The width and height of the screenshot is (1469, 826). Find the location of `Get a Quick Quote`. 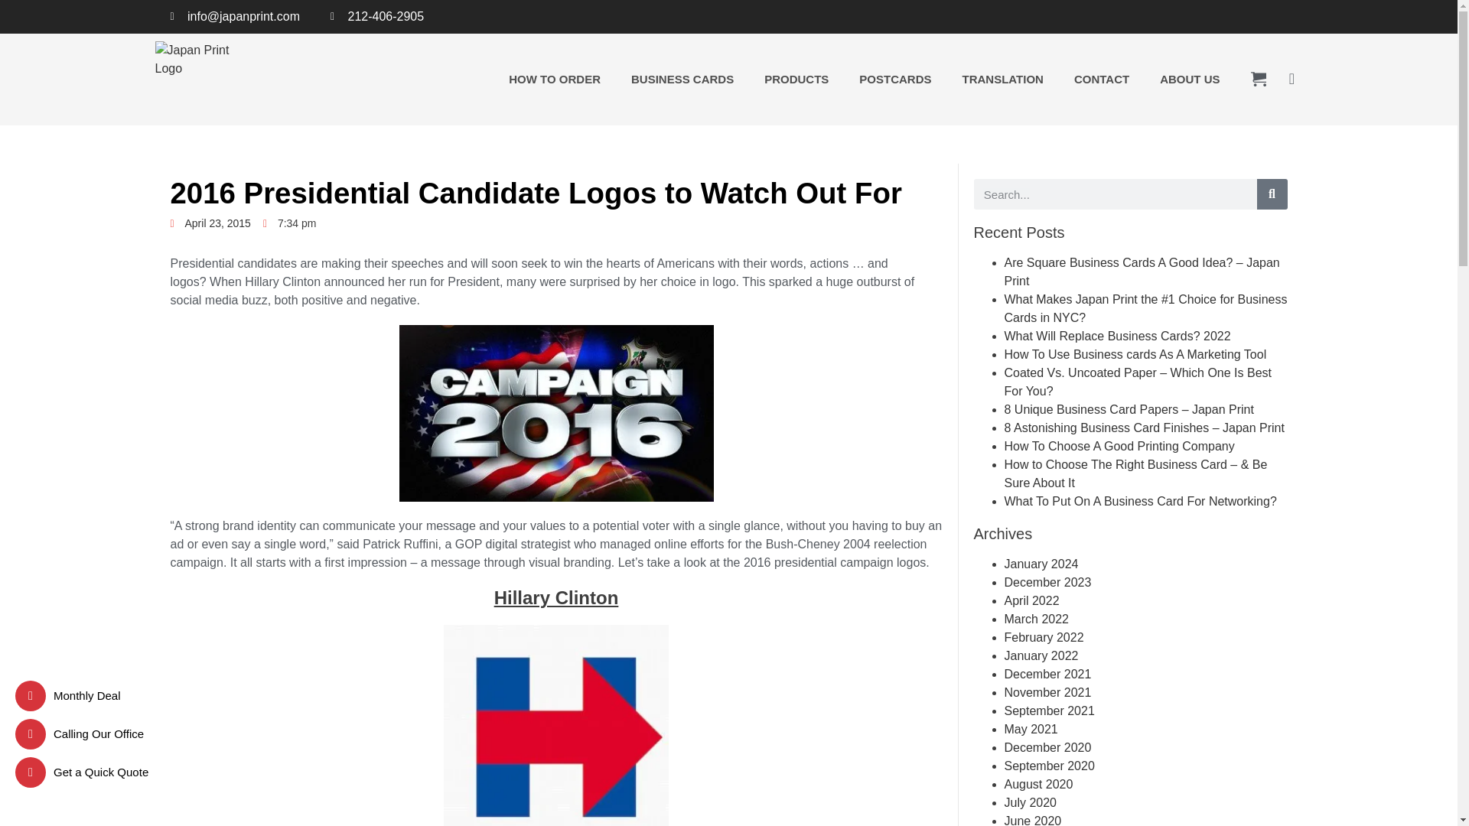

Get a Quick Quote is located at coordinates (83, 772).